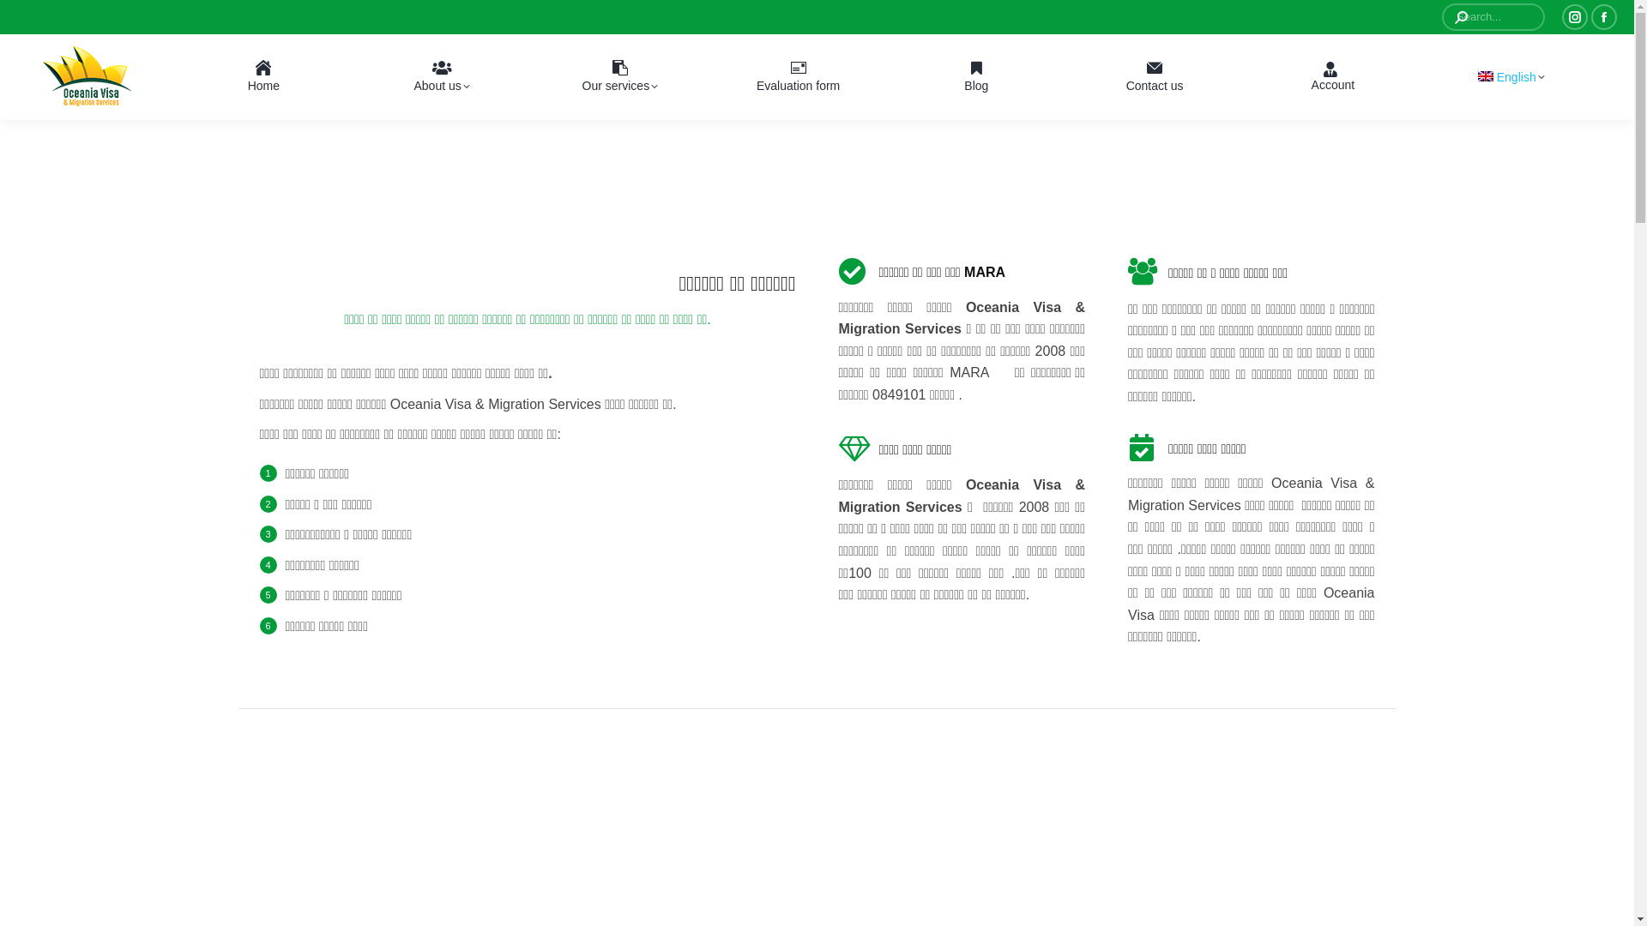  Describe the element at coordinates (264, 77) in the screenshot. I see `Home` at that location.